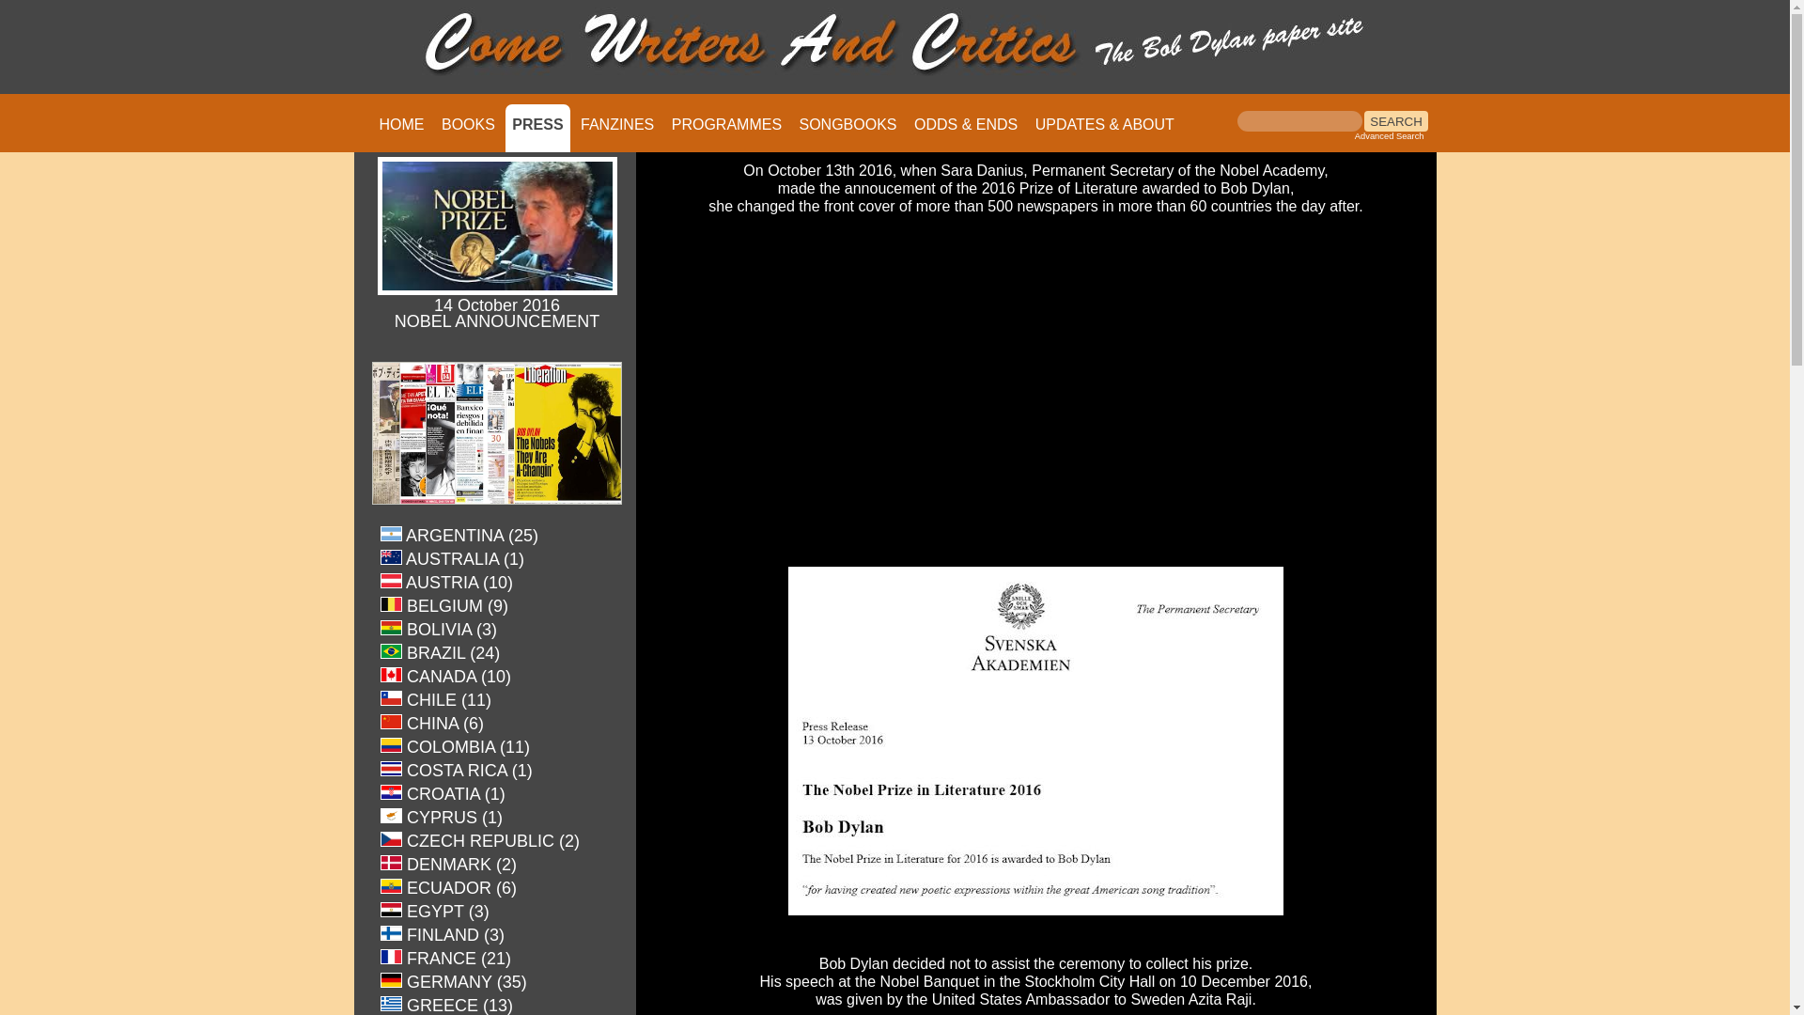  What do you see at coordinates (439, 630) in the screenshot?
I see `Dylan Nobel Prize newspapers in Bolivia` at bounding box center [439, 630].